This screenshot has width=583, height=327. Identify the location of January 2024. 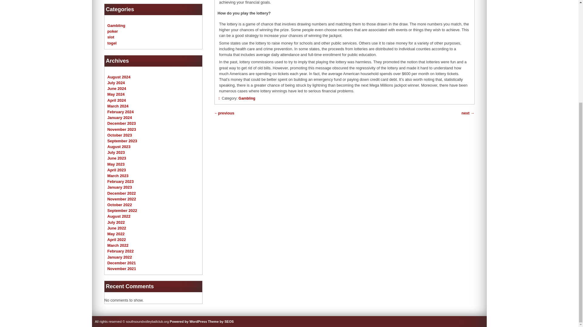
(120, 117).